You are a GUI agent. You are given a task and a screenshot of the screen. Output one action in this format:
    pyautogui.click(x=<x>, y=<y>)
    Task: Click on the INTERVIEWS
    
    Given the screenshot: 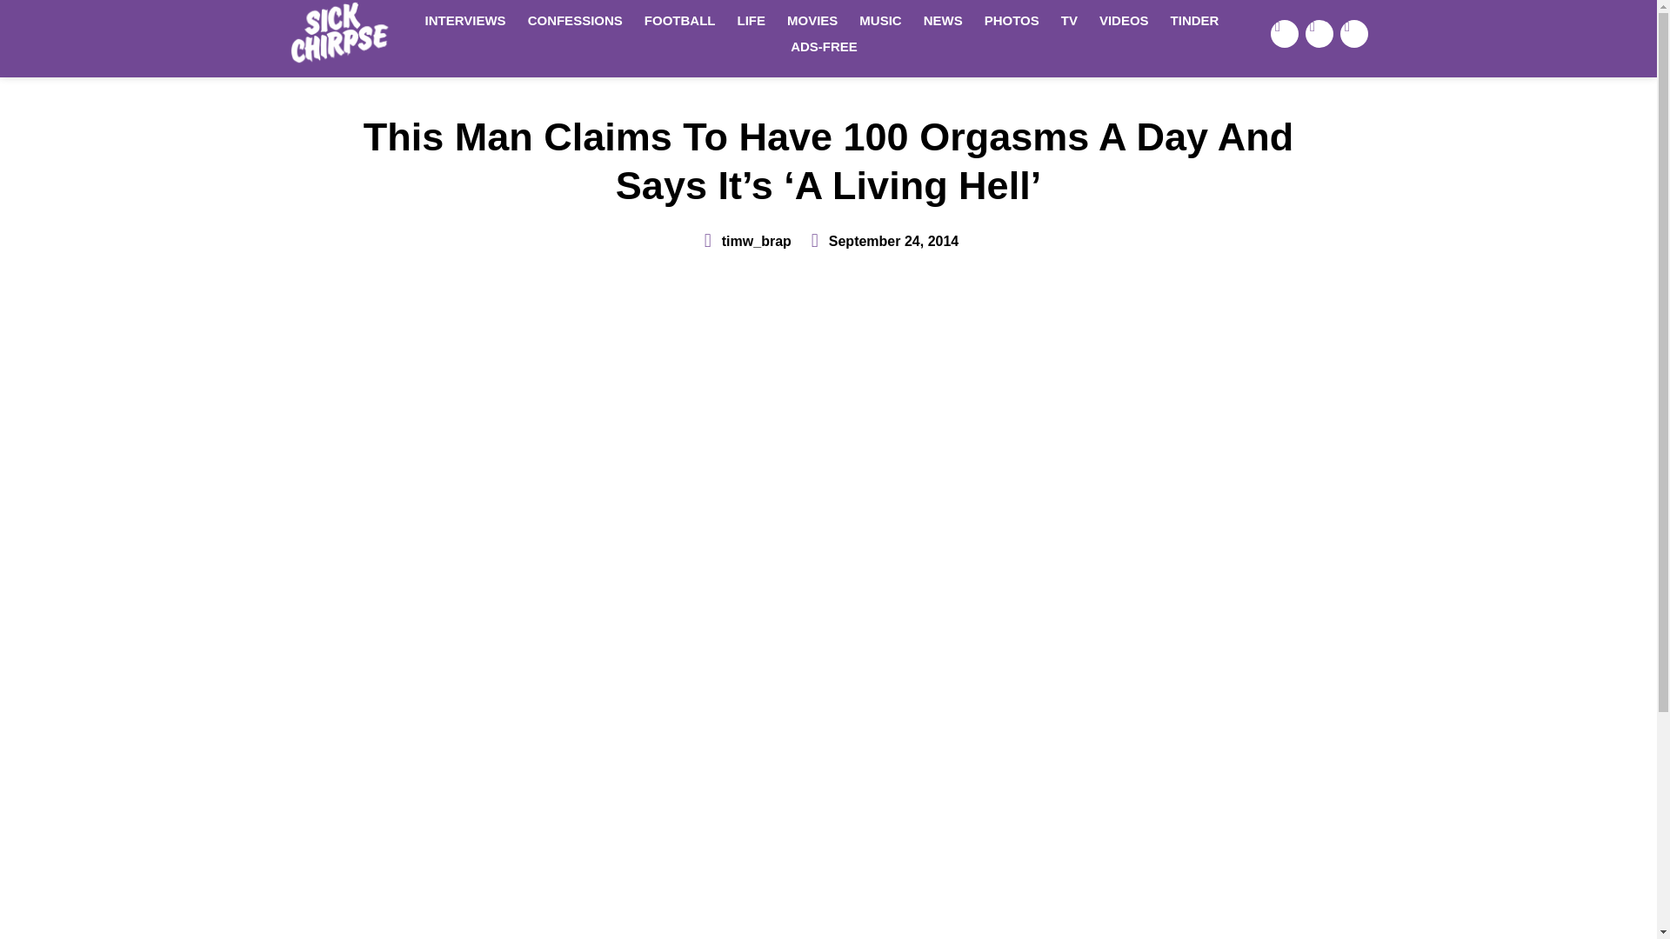 What is the action you would take?
    pyautogui.click(x=464, y=20)
    